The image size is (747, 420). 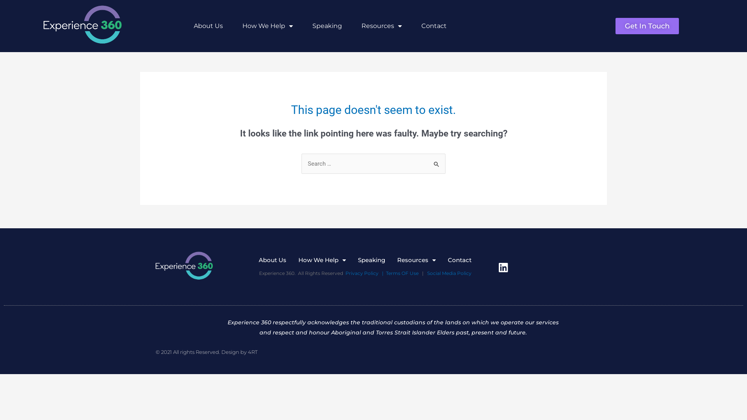 What do you see at coordinates (437, 162) in the screenshot?
I see `Search` at bounding box center [437, 162].